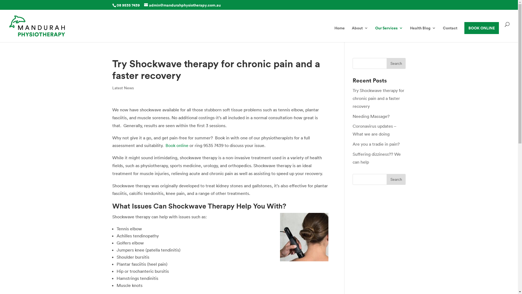  What do you see at coordinates (423, 34) in the screenshot?
I see `Health Blog` at bounding box center [423, 34].